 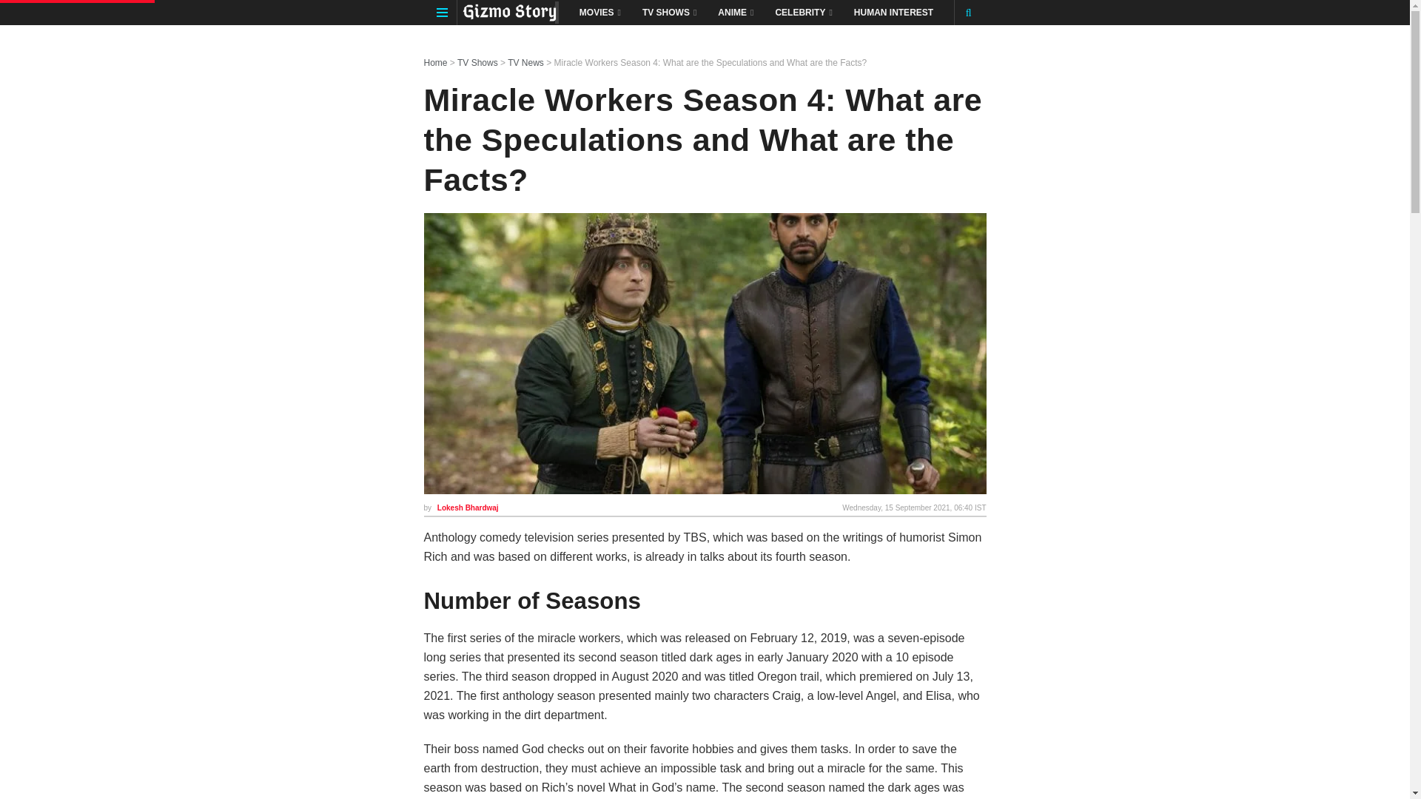 What do you see at coordinates (599, 12) in the screenshot?
I see `MOVIES` at bounding box center [599, 12].